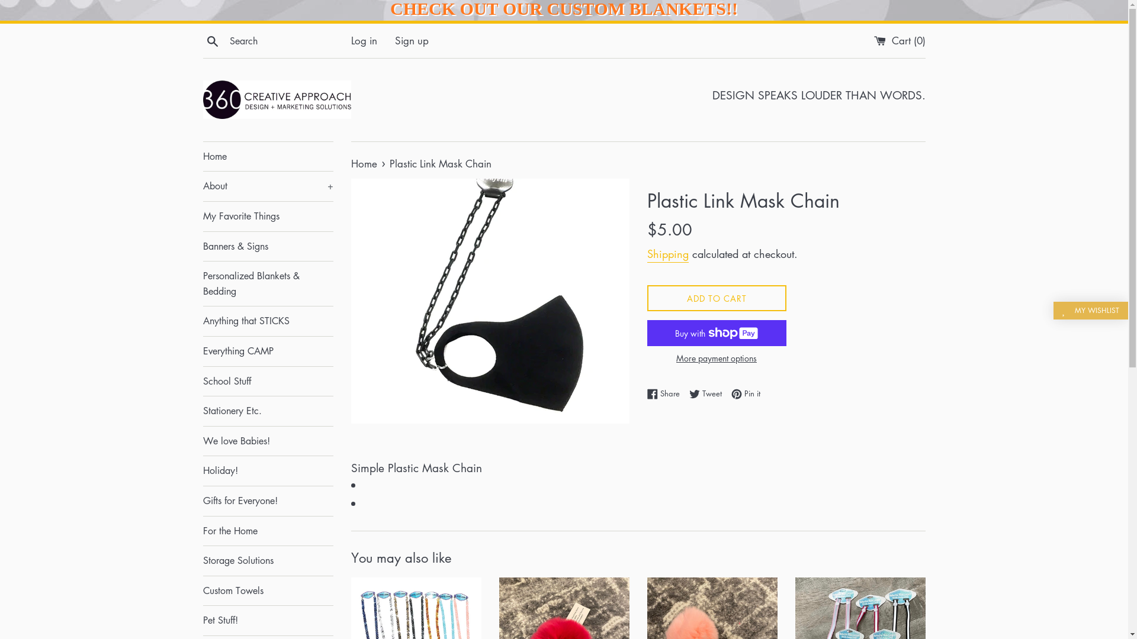  I want to click on ADD TO CART, so click(717, 298).